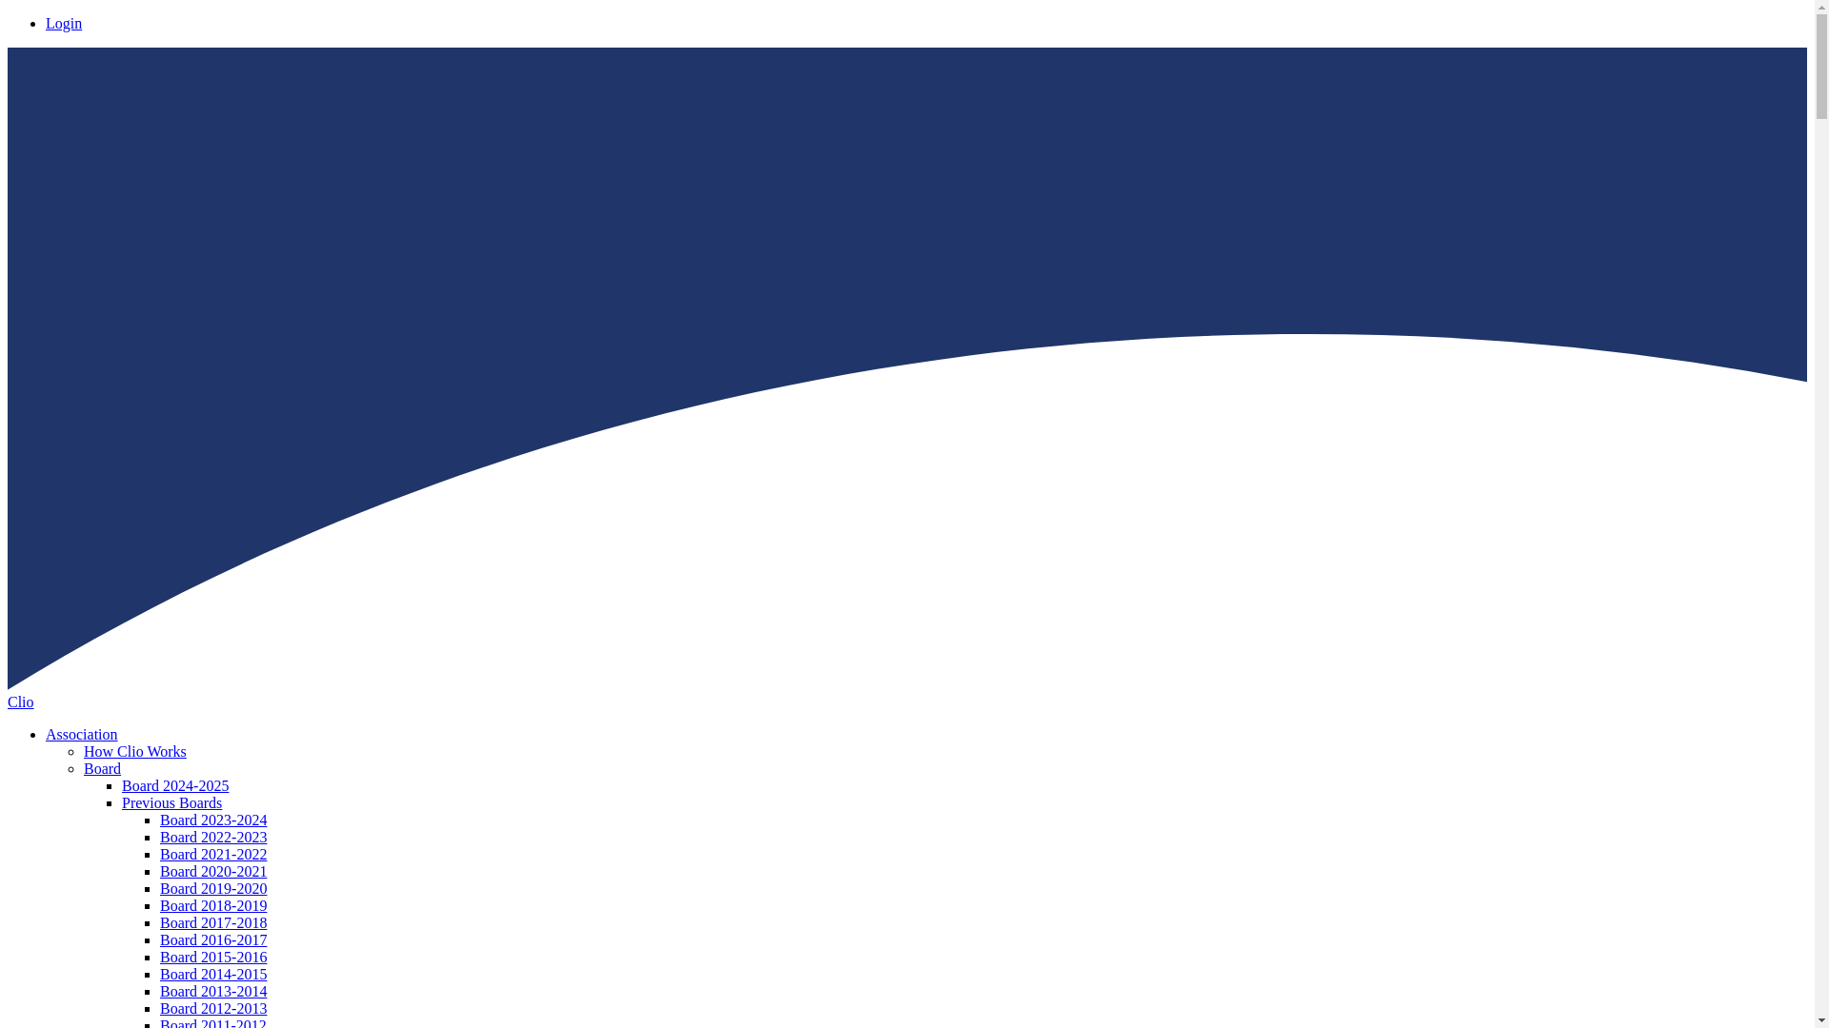  What do you see at coordinates (171, 802) in the screenshot?
I see `Previous Boards` at bounding box center [171, 802].